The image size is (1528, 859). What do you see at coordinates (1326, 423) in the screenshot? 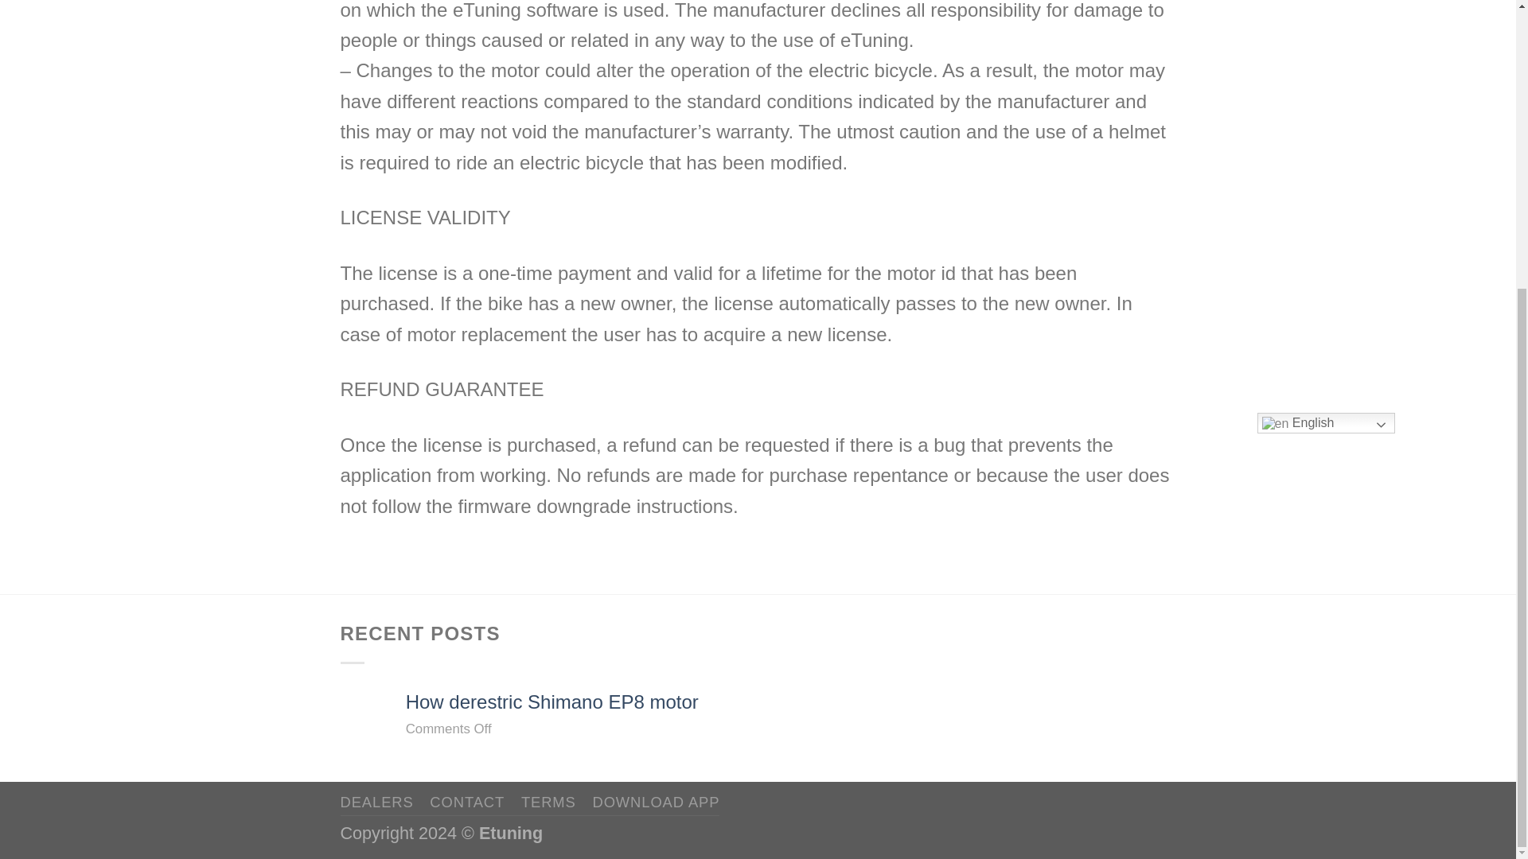
I see `English` at bounding box center [1326, 423].